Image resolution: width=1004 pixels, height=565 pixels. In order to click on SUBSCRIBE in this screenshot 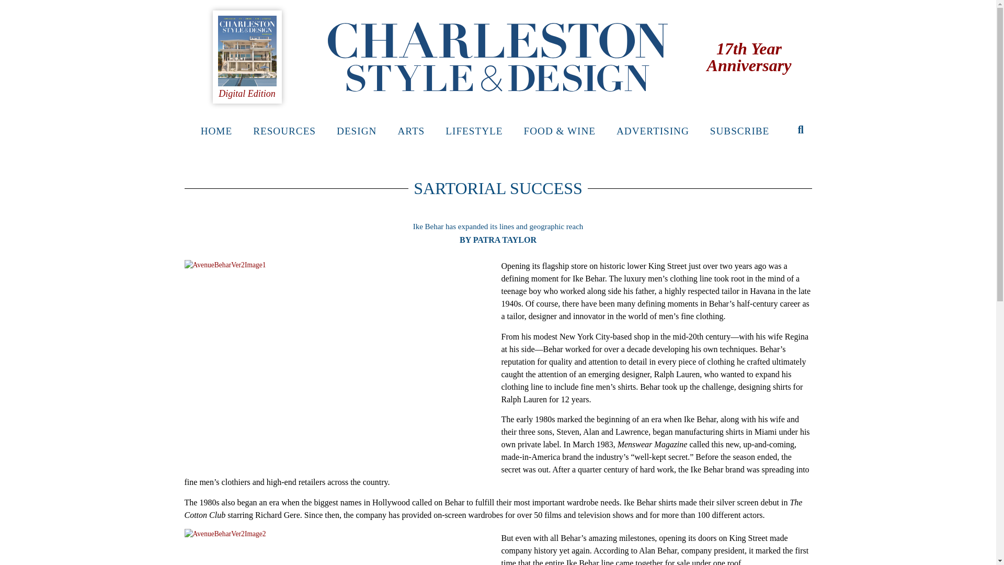, I will do `click(739, 131)`.